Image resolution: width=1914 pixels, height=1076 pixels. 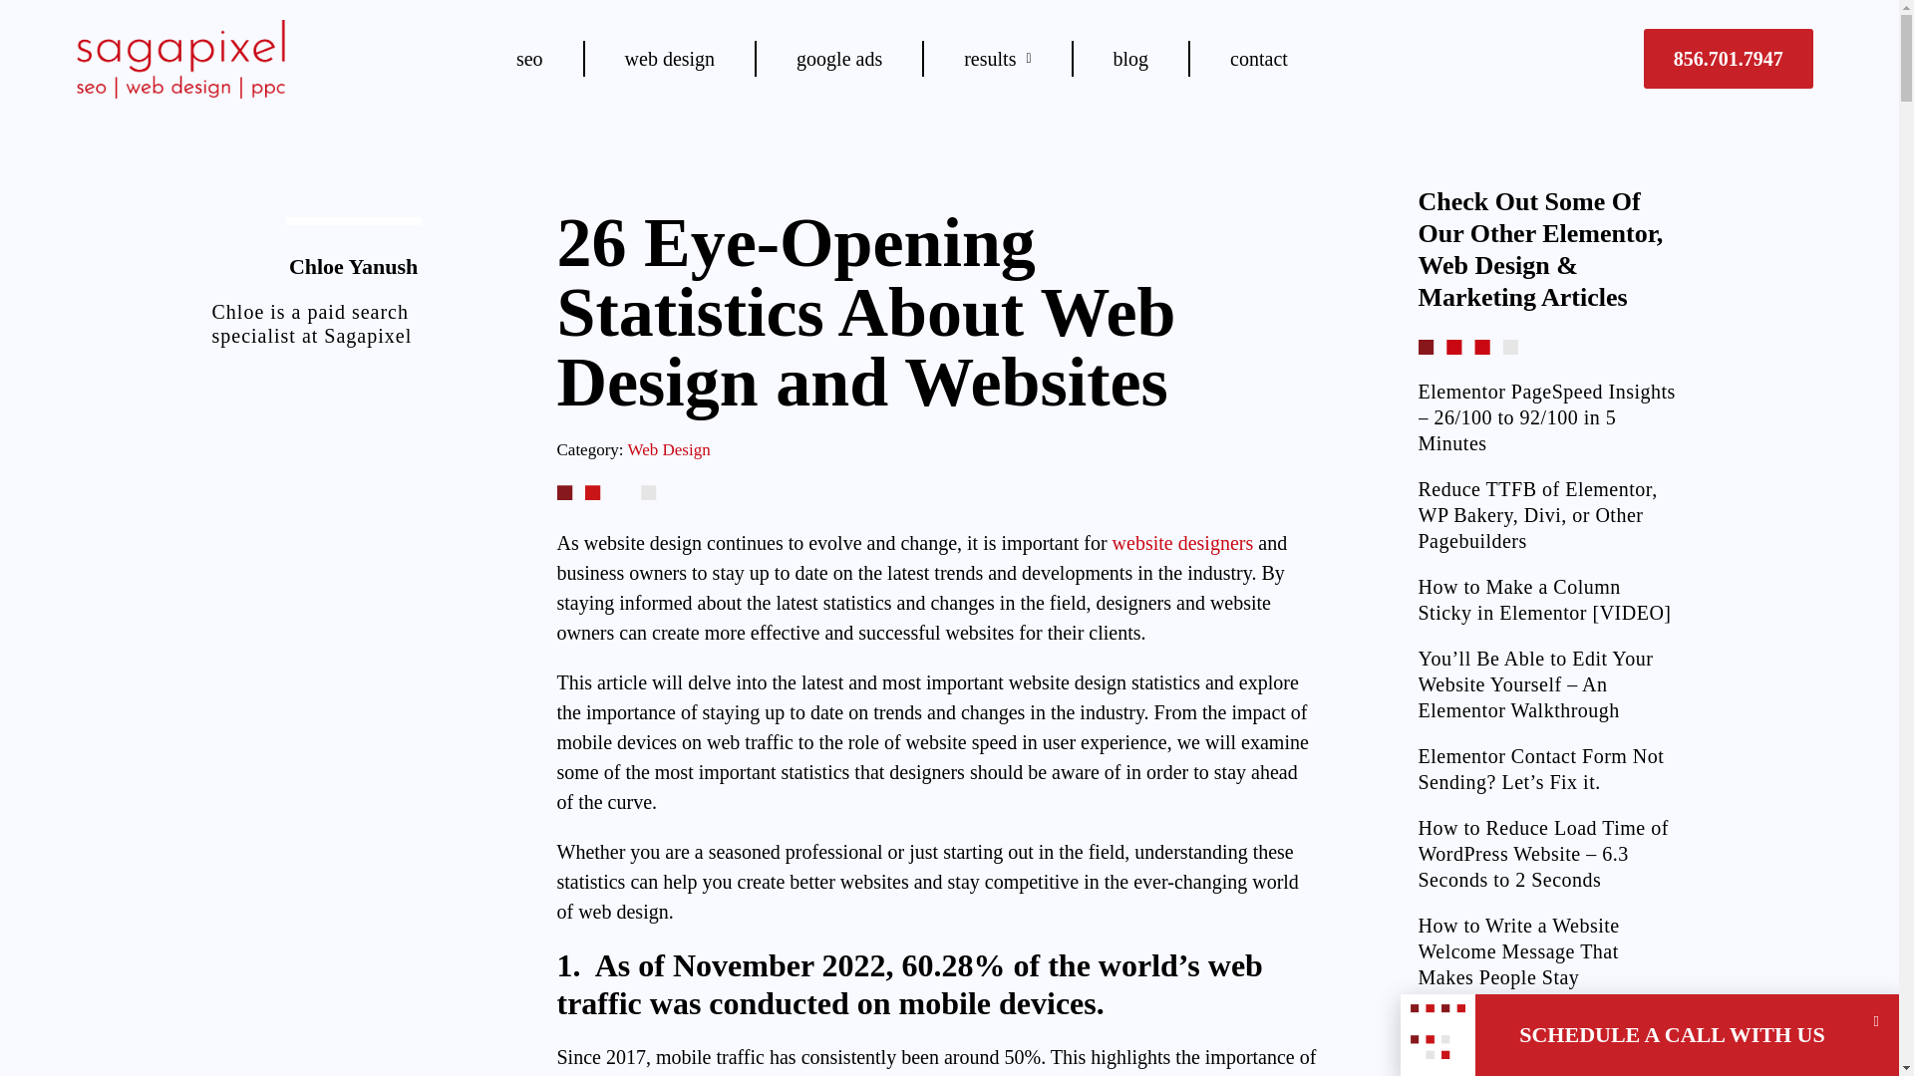 What do you see at coordinates (1130, 58) in the screenshot?
I see `blog` at bounding box center [1130, 58].